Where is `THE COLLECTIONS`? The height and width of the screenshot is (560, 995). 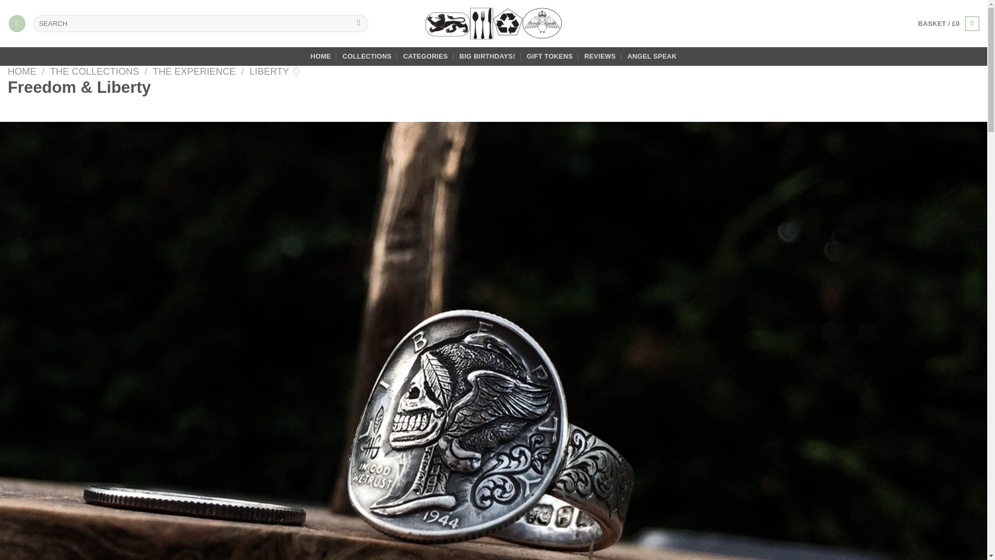 THE COLLECTIONS is located at coordinates (94, 71).